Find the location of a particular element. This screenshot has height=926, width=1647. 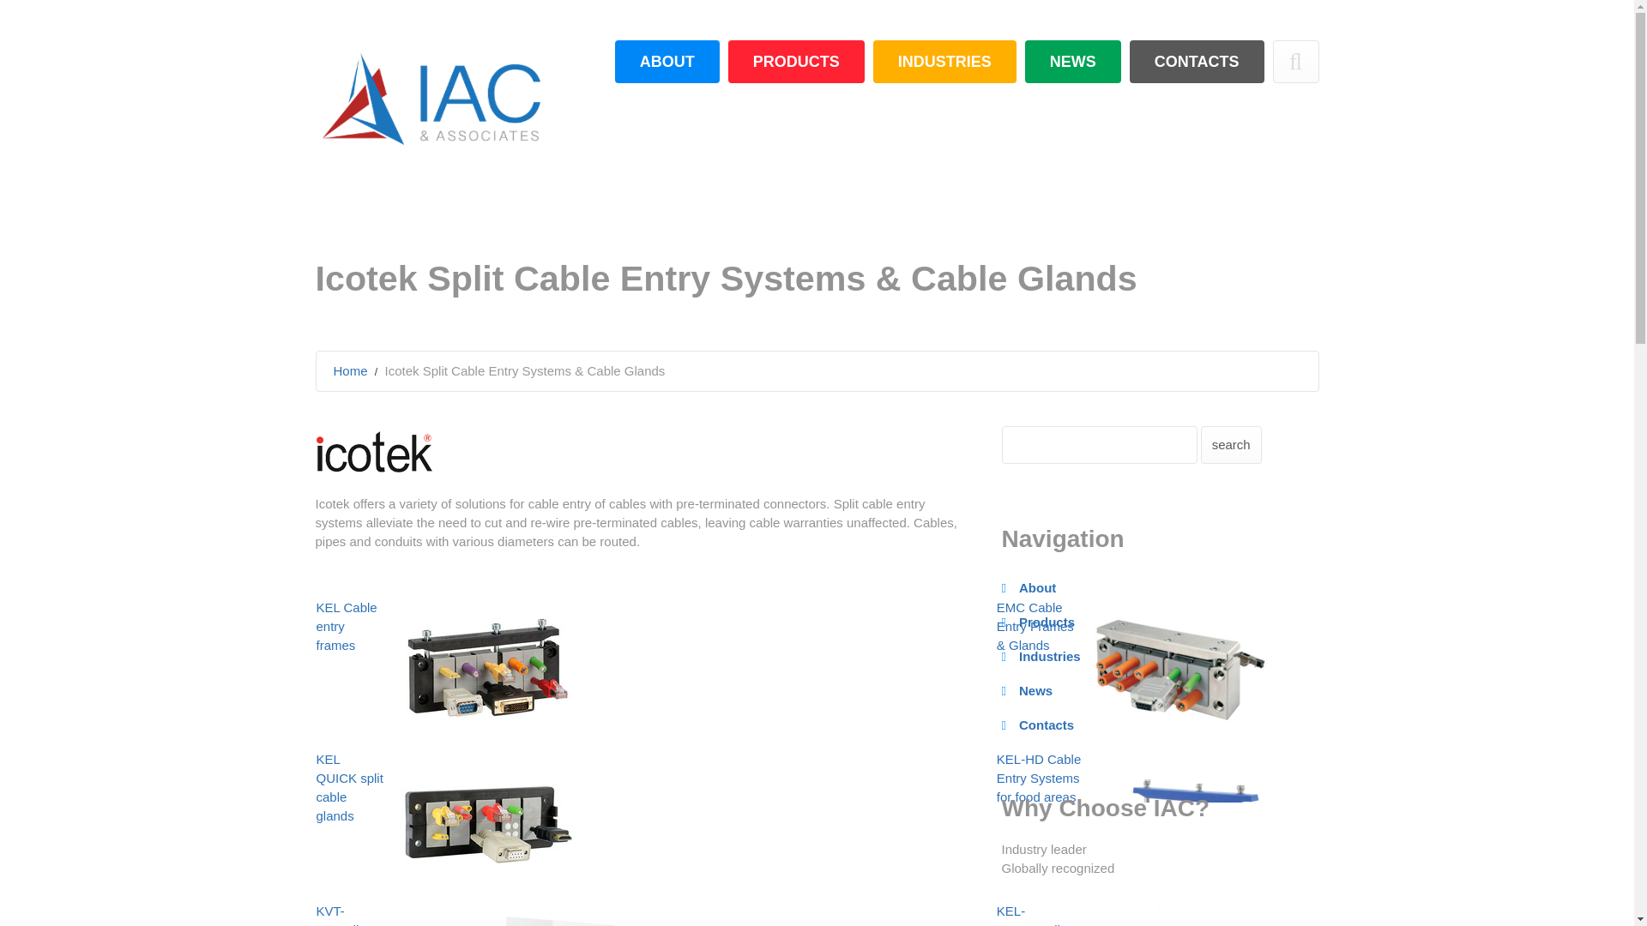

KEL-HD Cable Entry Systems for food areas is located at coordinates (1038, 778).